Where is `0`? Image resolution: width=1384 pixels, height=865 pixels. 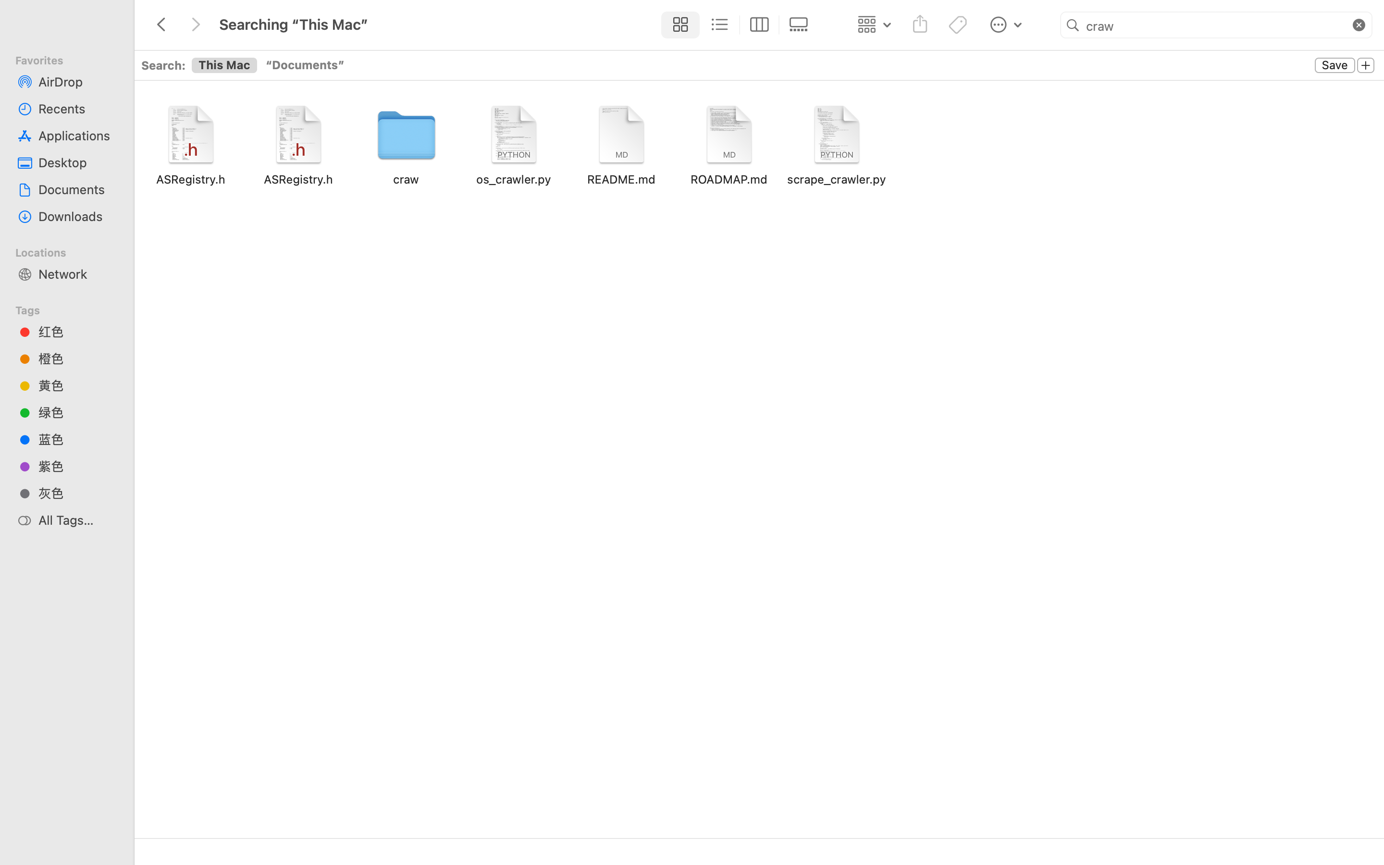 0 is located at coordinates (1366, 66).